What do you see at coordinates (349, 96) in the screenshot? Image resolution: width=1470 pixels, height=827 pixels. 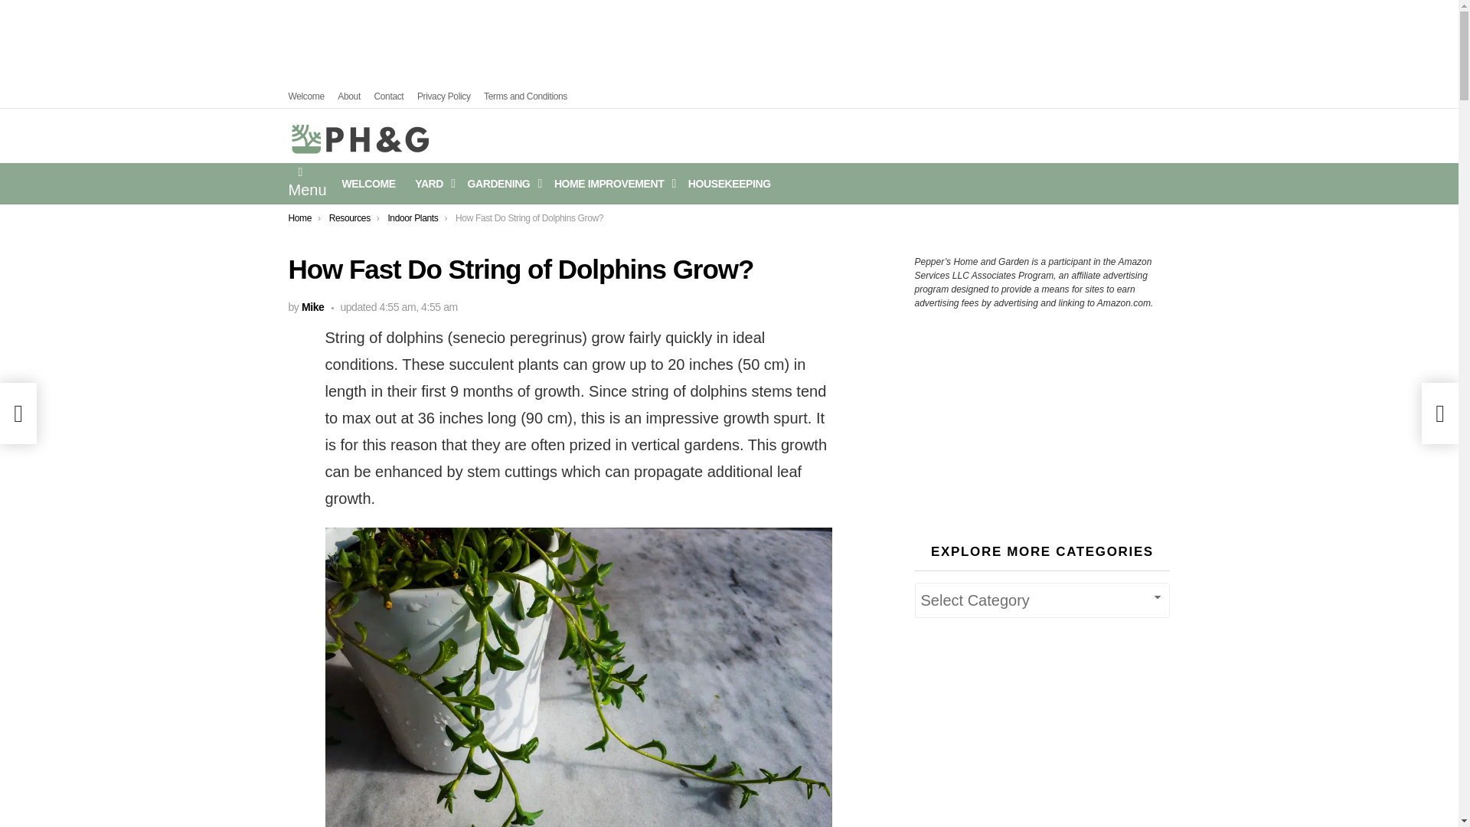 I see `About` at bounding box center [349, 96].